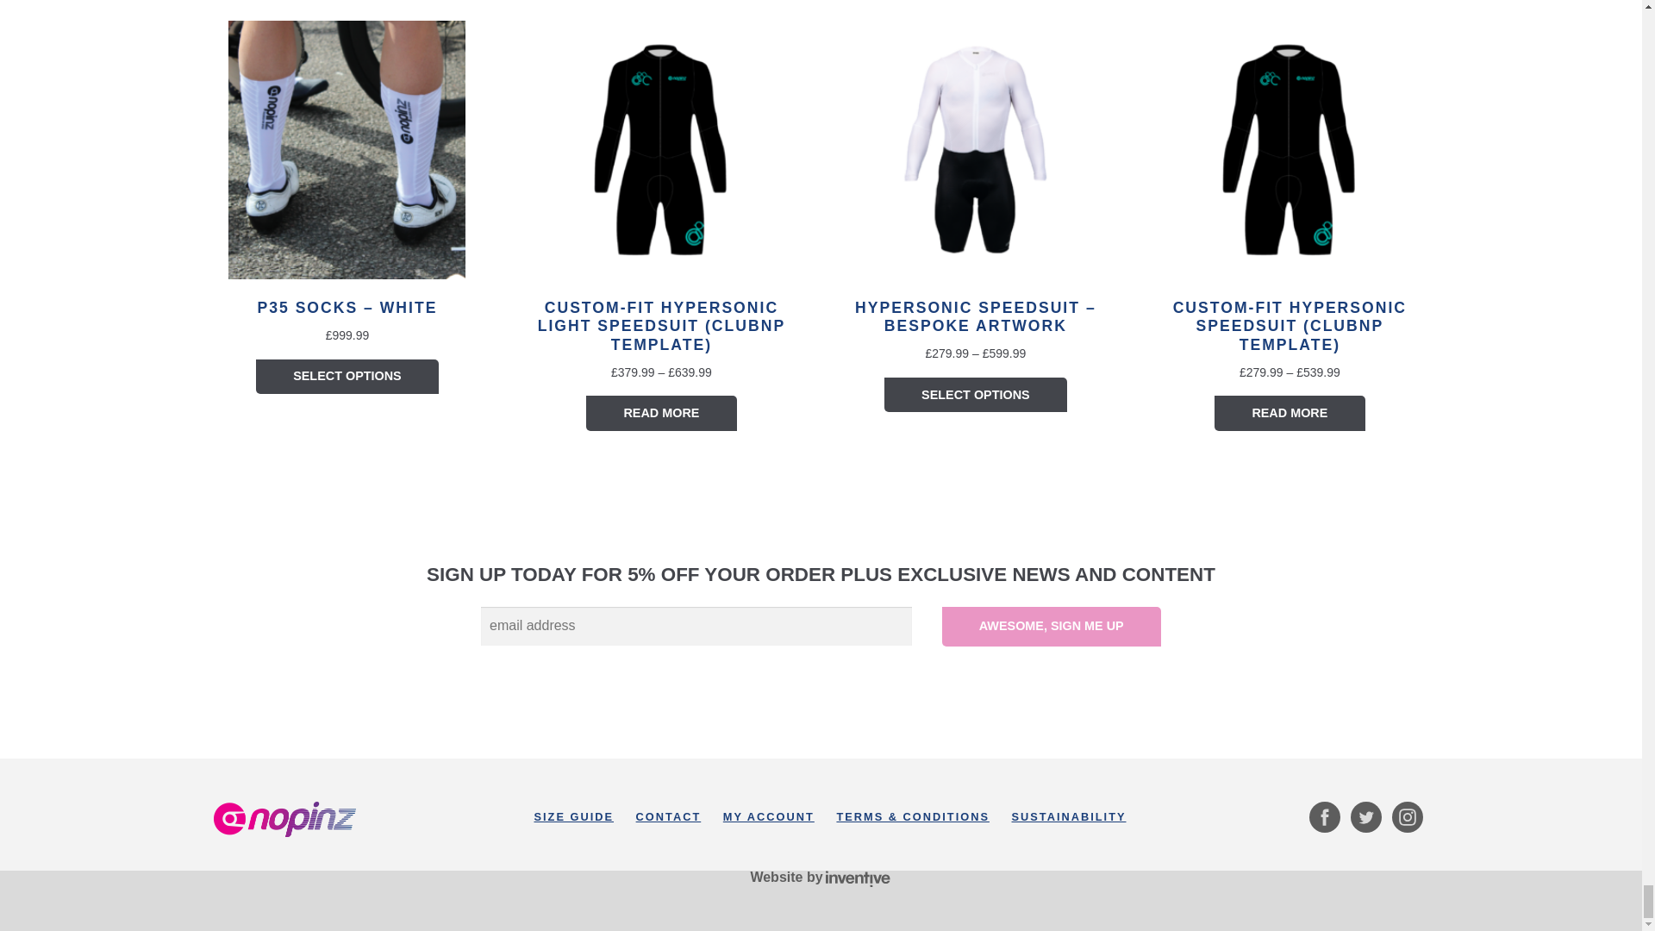  Describe the element at coordinates (1365, 816) in the screenshot. I see `Twitter` at that location.